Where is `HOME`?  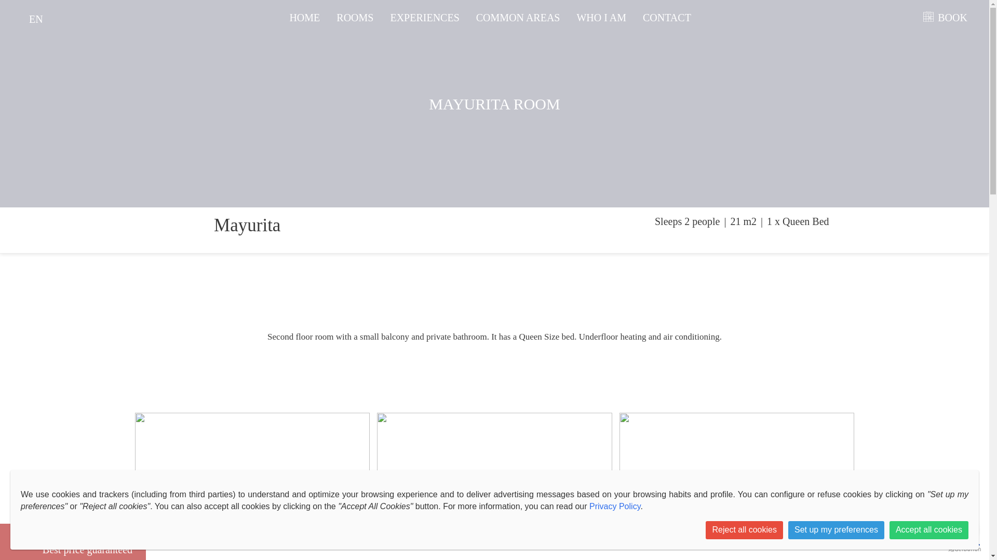 HOME is located at coordinates (304, 17).